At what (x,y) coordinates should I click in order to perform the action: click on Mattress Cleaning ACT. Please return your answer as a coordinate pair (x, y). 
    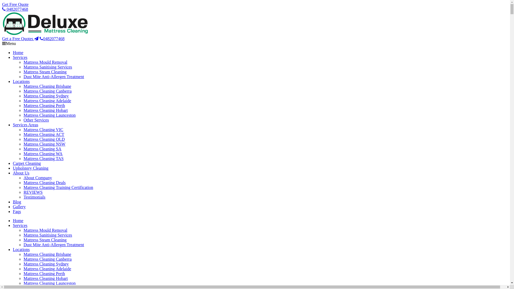
    Looking at the image, I should click on (44, 134).